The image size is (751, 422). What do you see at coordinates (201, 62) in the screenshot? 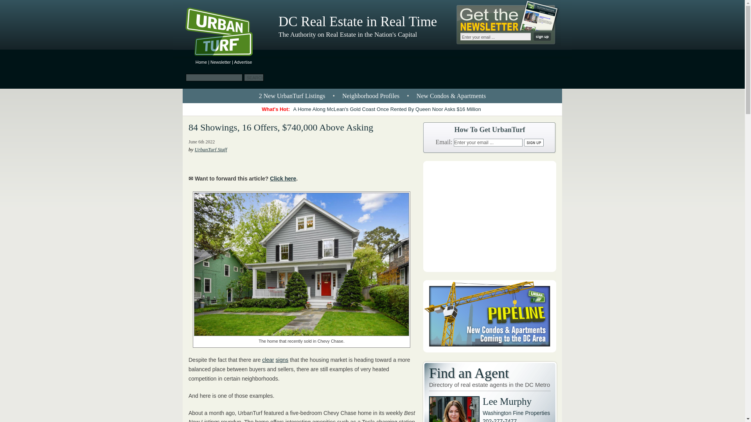
I see `Home` at bounding box center [201, 62].